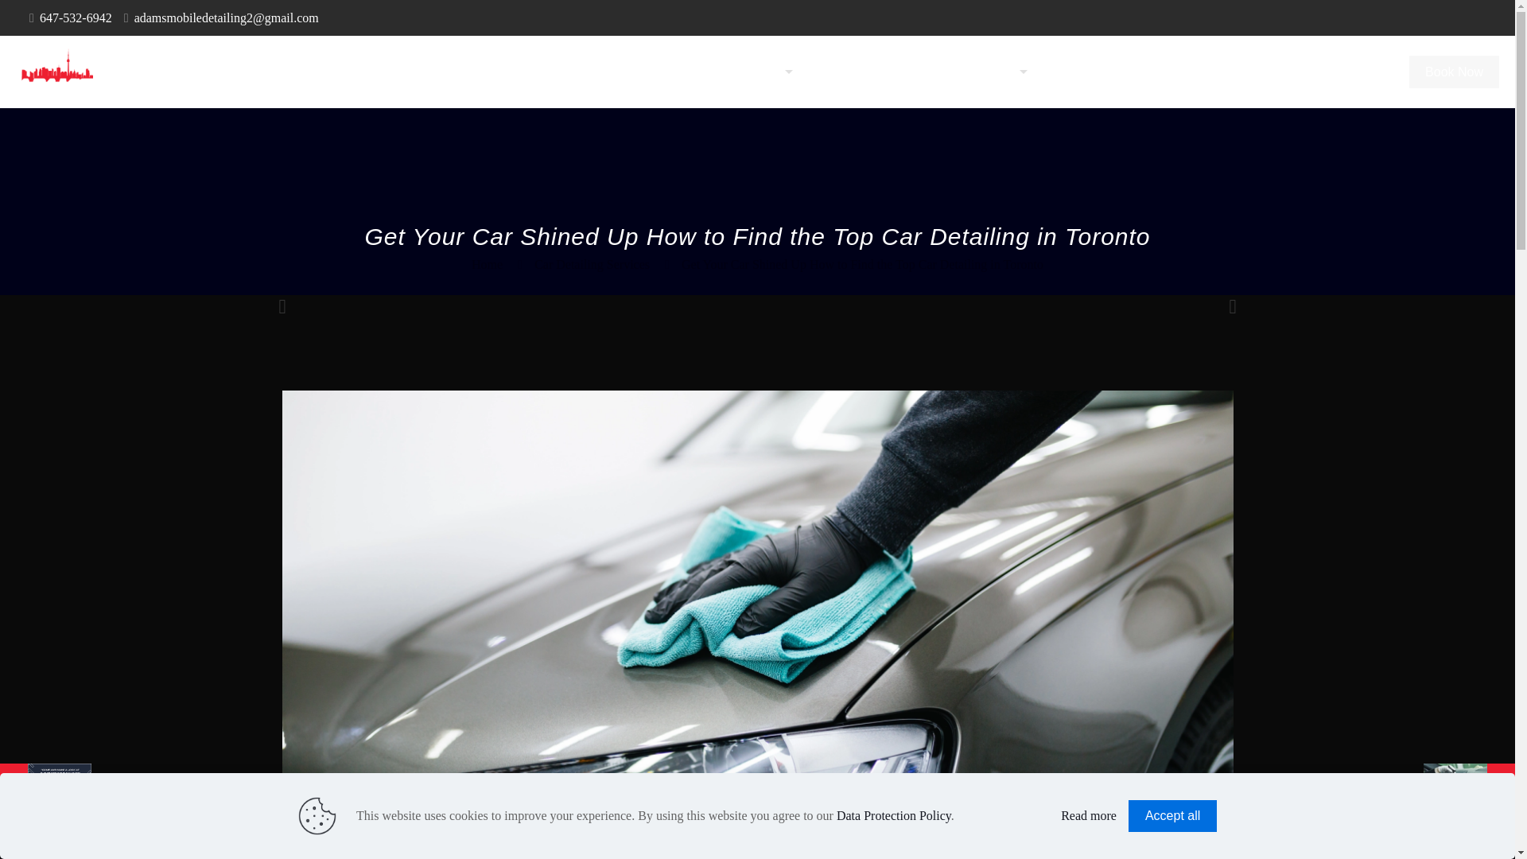 The image size is (1527, 859). Describe the element at coordinates (1454, 72) in the screenshot. I see `Book Now` at that location.